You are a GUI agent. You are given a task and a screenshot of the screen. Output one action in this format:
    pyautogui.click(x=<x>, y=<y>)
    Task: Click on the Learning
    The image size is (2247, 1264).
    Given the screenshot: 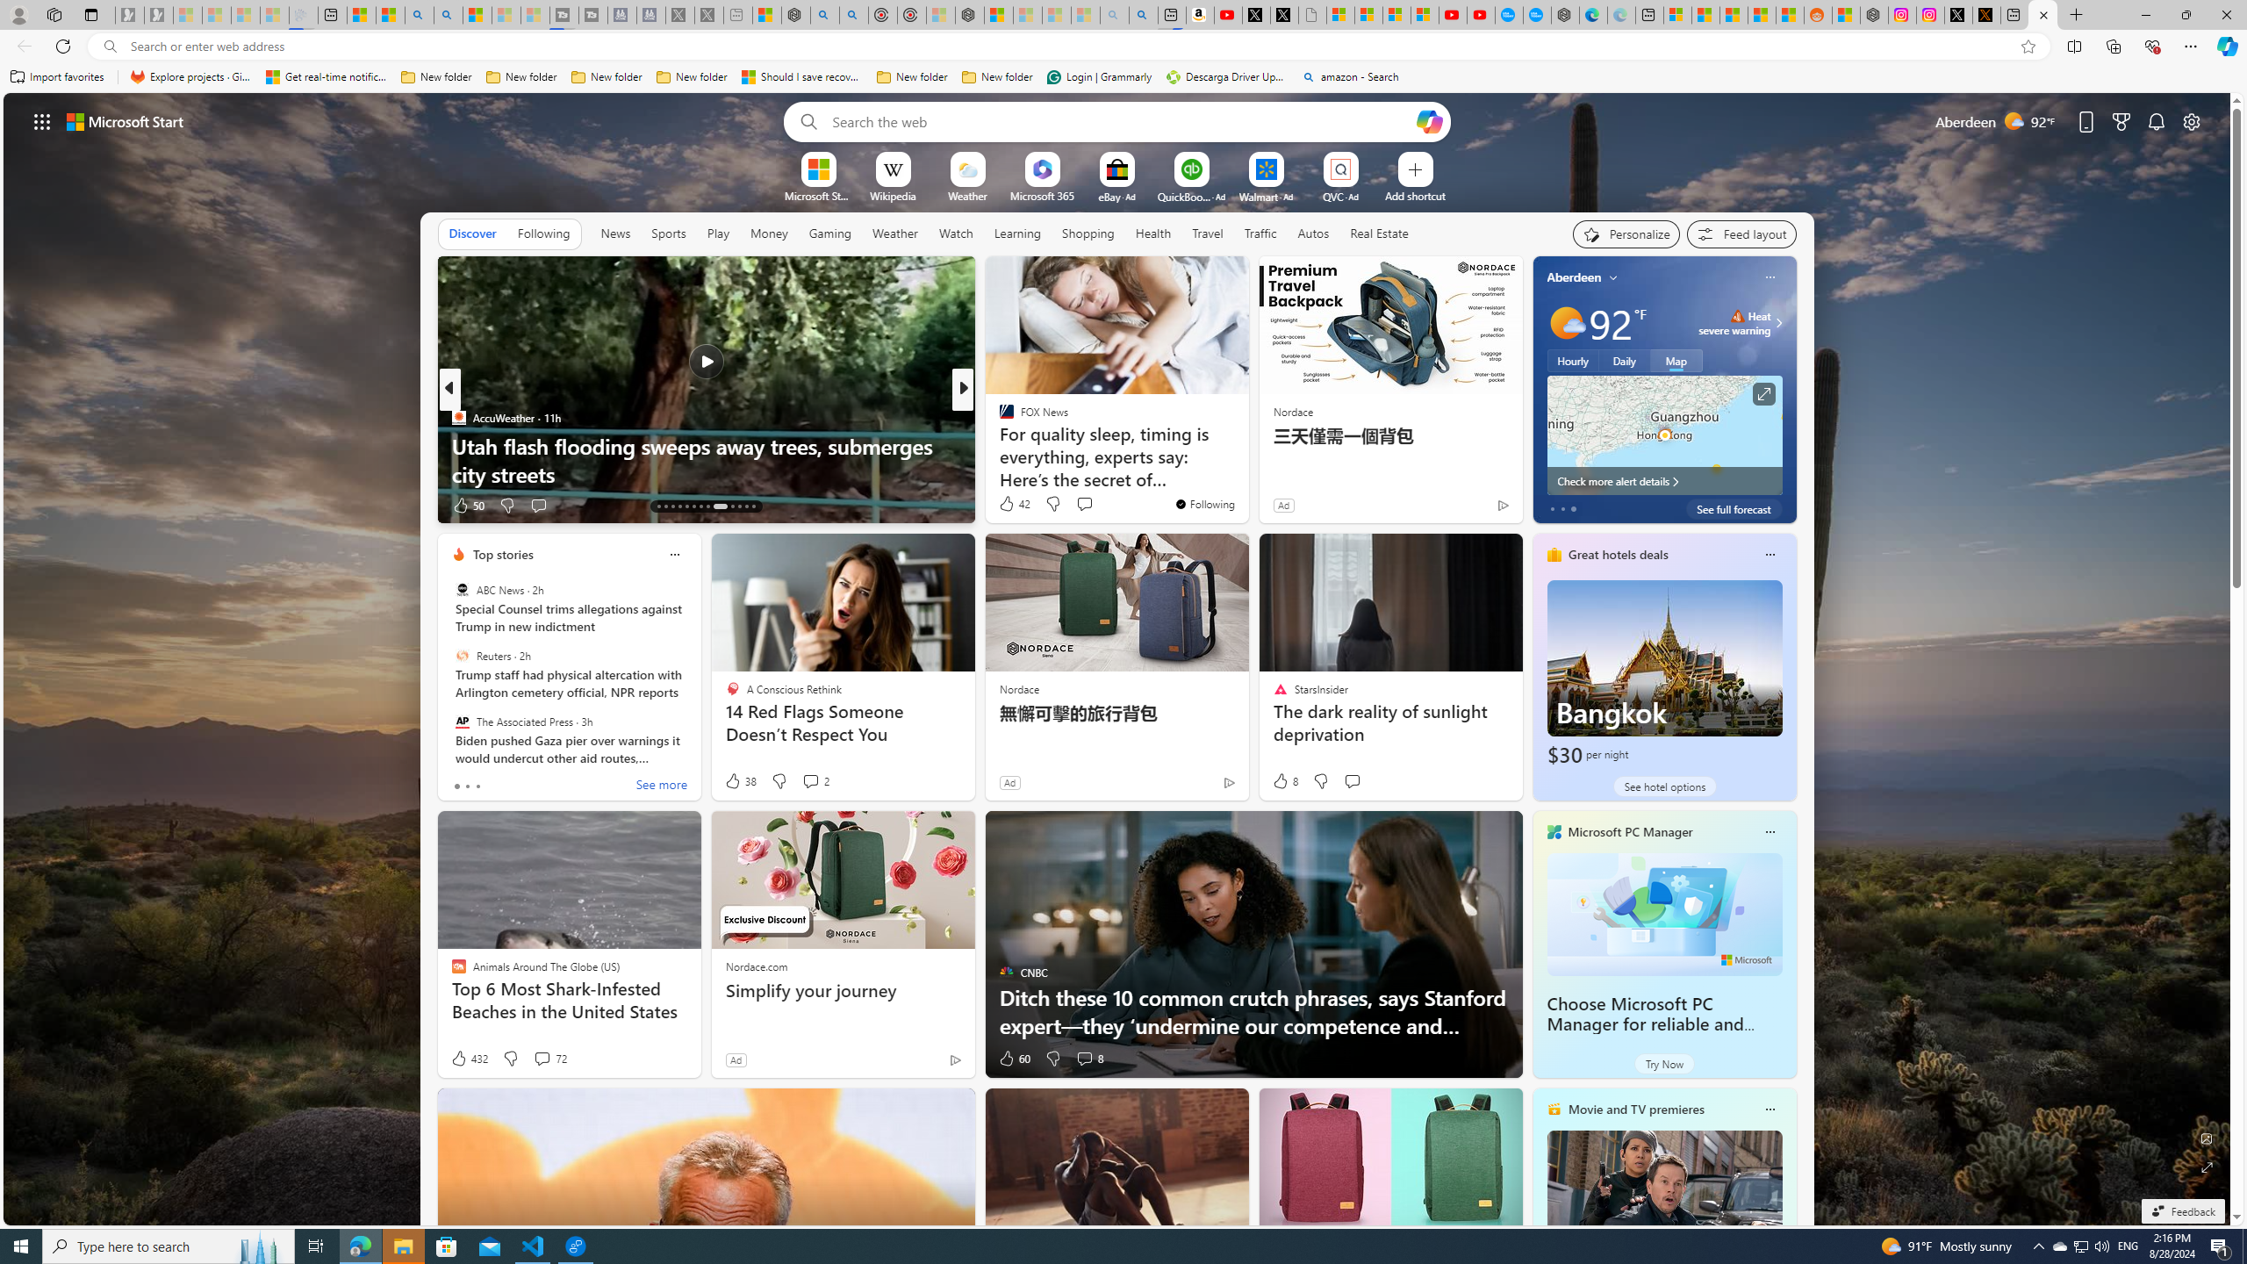 What is the action you would take?
    pyautogui.click(x=1018, y=233)
    